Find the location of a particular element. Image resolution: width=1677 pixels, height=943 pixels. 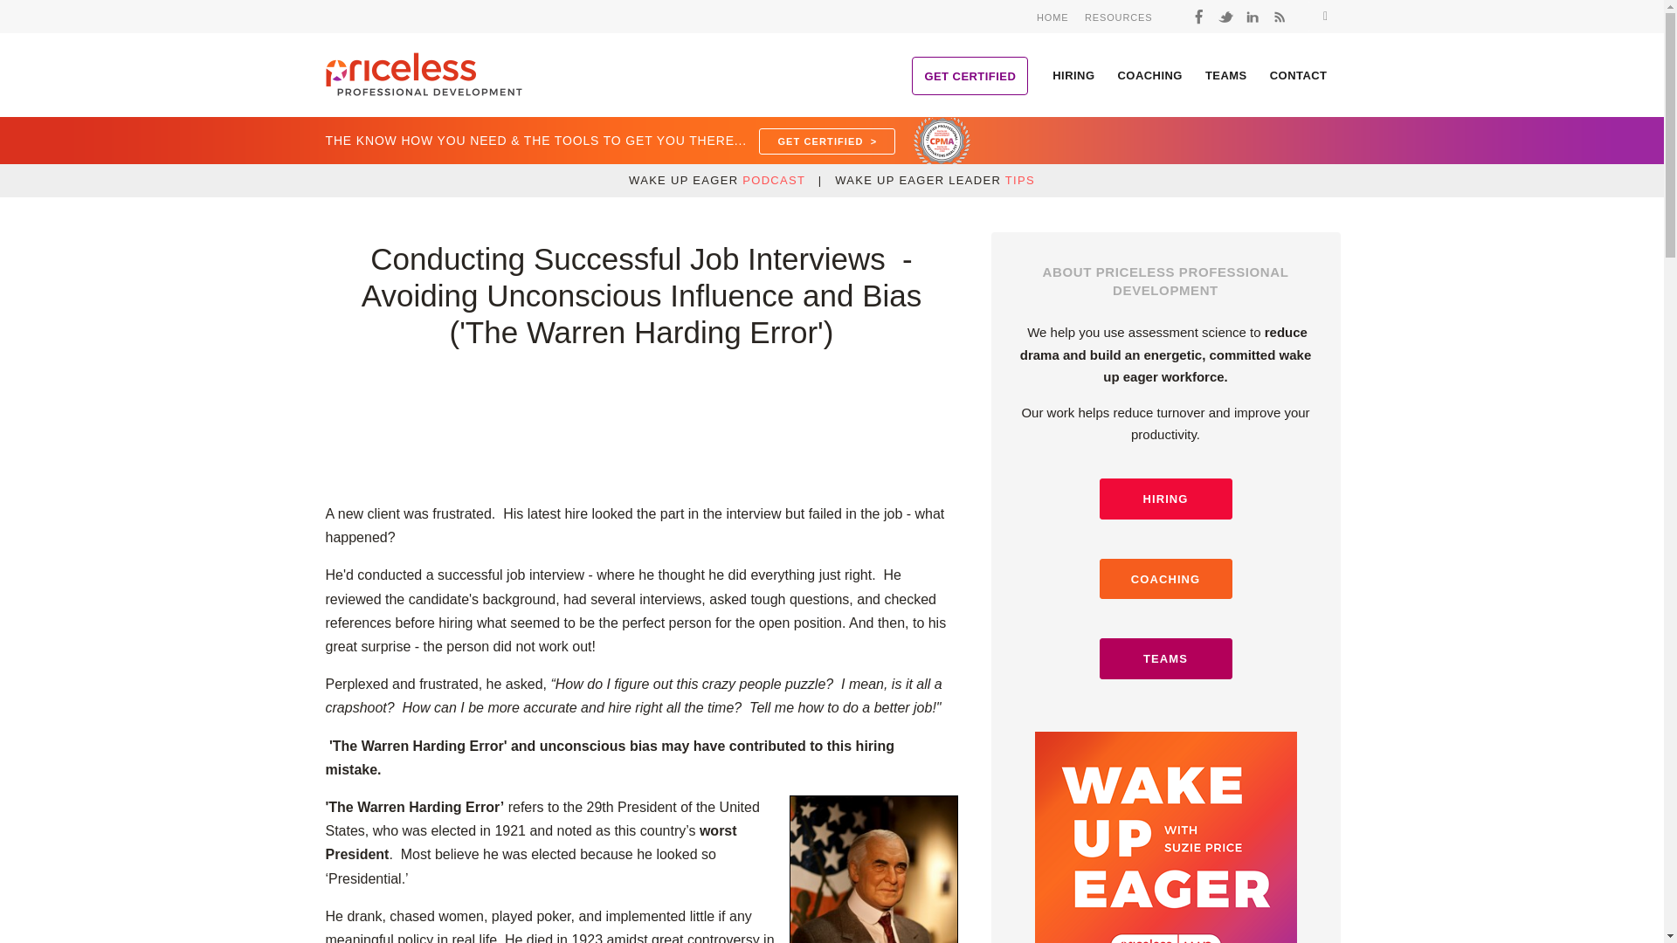

Priceless Professional on Facebook is located at coordinates (1198, 16).